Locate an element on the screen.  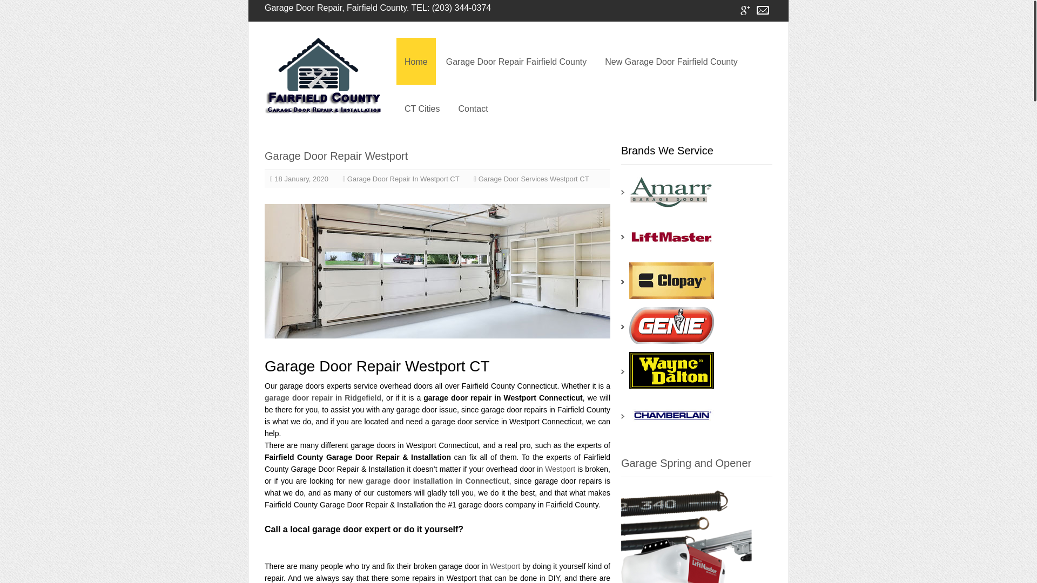
Garage Door Services Westport CT is located at coordinates (534, 179).